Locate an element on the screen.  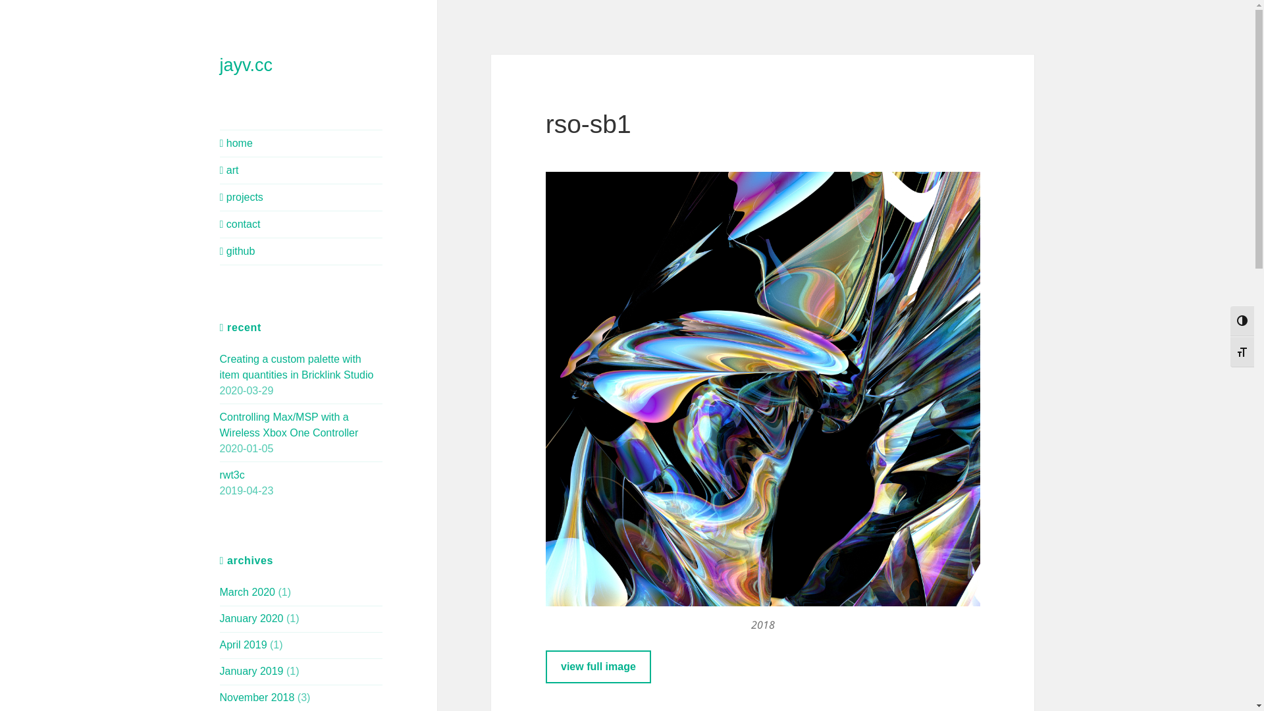
November 2018 is located at coordinates (257, 698).